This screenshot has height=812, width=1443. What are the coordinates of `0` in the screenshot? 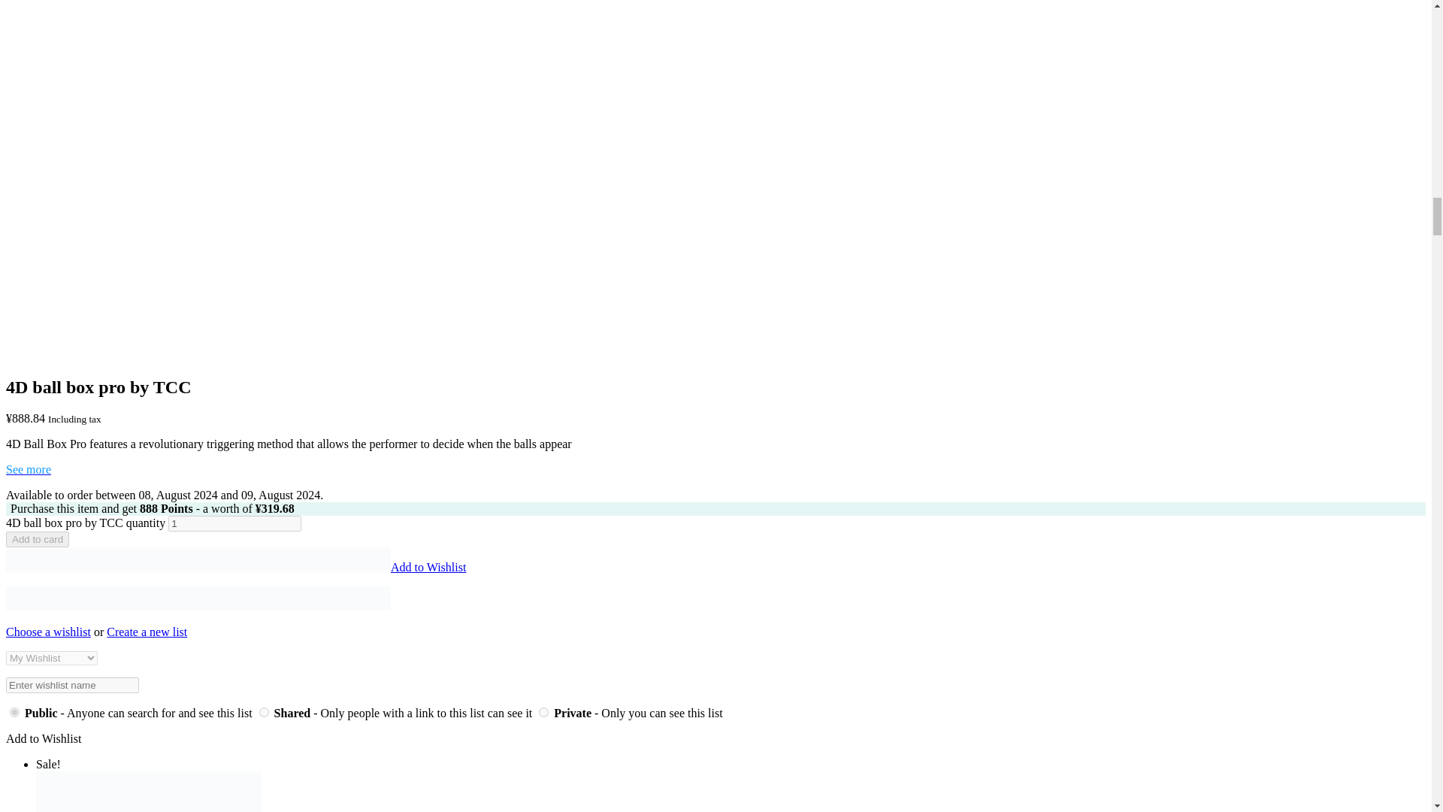 It's located at (15, 711).